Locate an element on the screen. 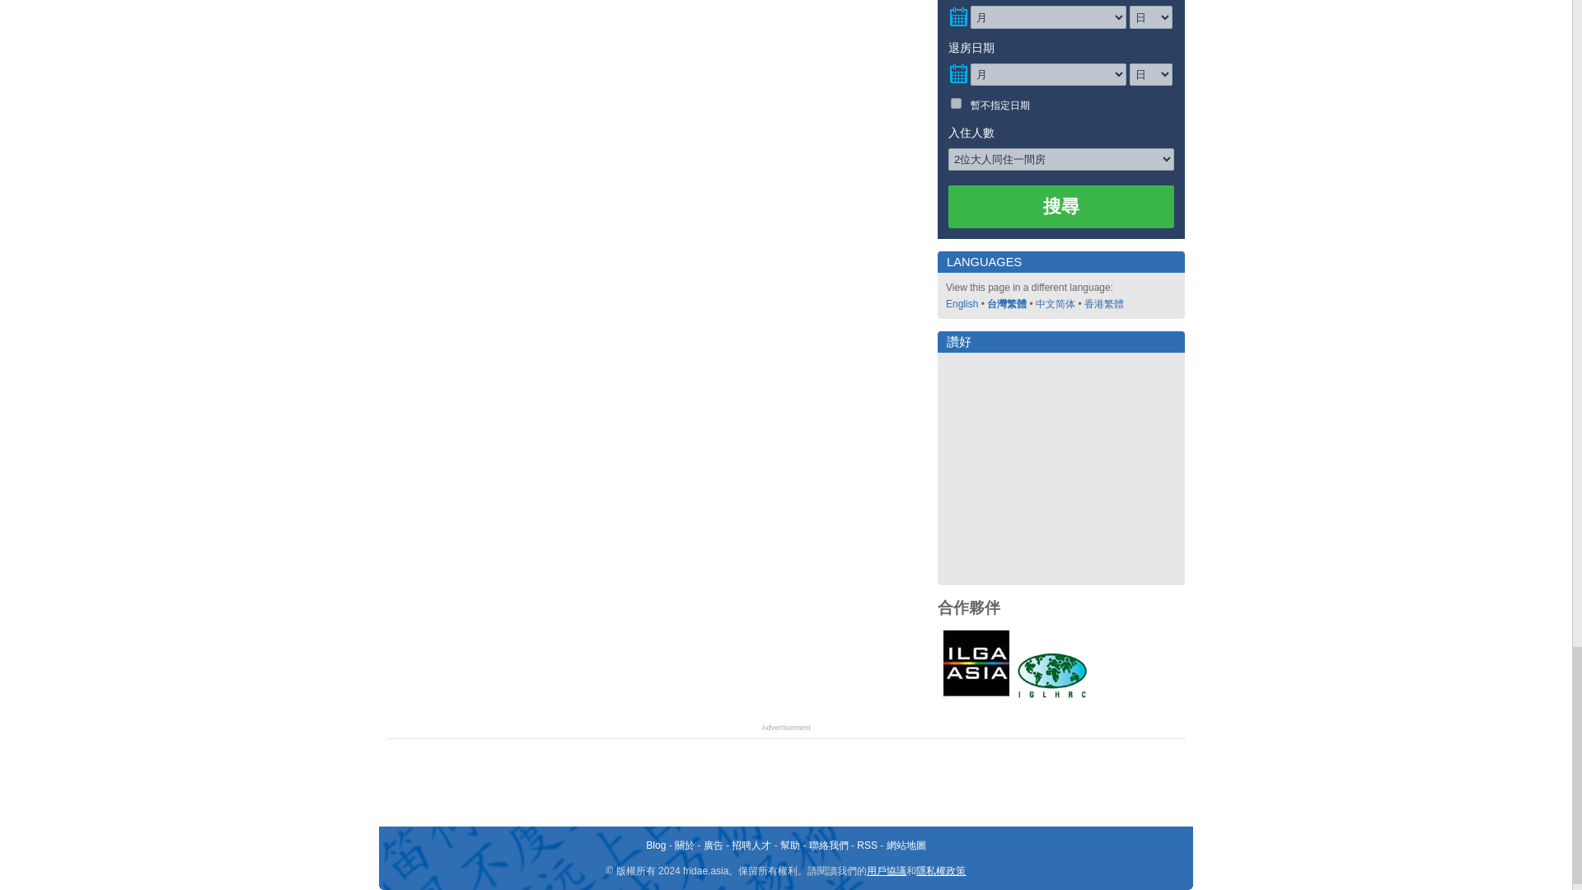  IGLHRC - Fridae Partner for LGBT rights in Asia is located at coordinates (1051, 675).